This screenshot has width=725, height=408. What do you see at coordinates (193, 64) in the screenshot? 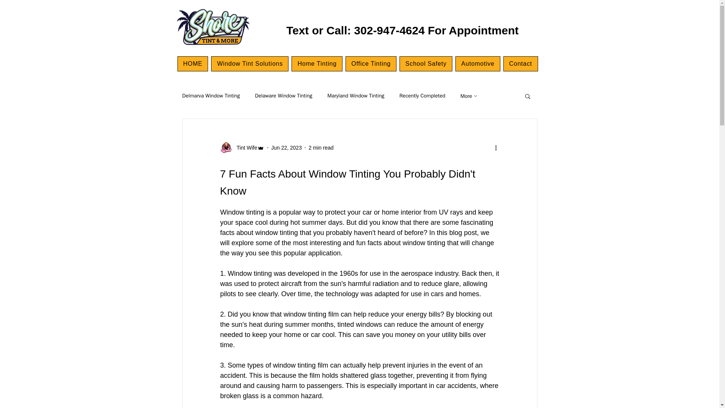
I see `HOME` at bounding box center [193, 64].